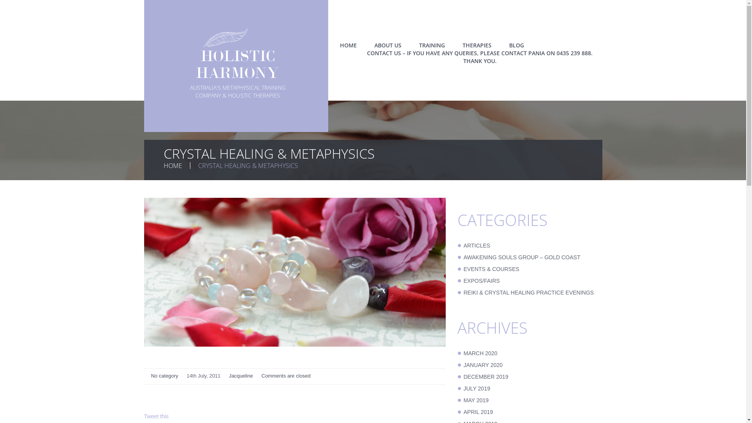 This screenshot has width=752, height=423. Describe the element at coordinates (477, 245) in the screenshot. I see `ARTICLES` at that location.